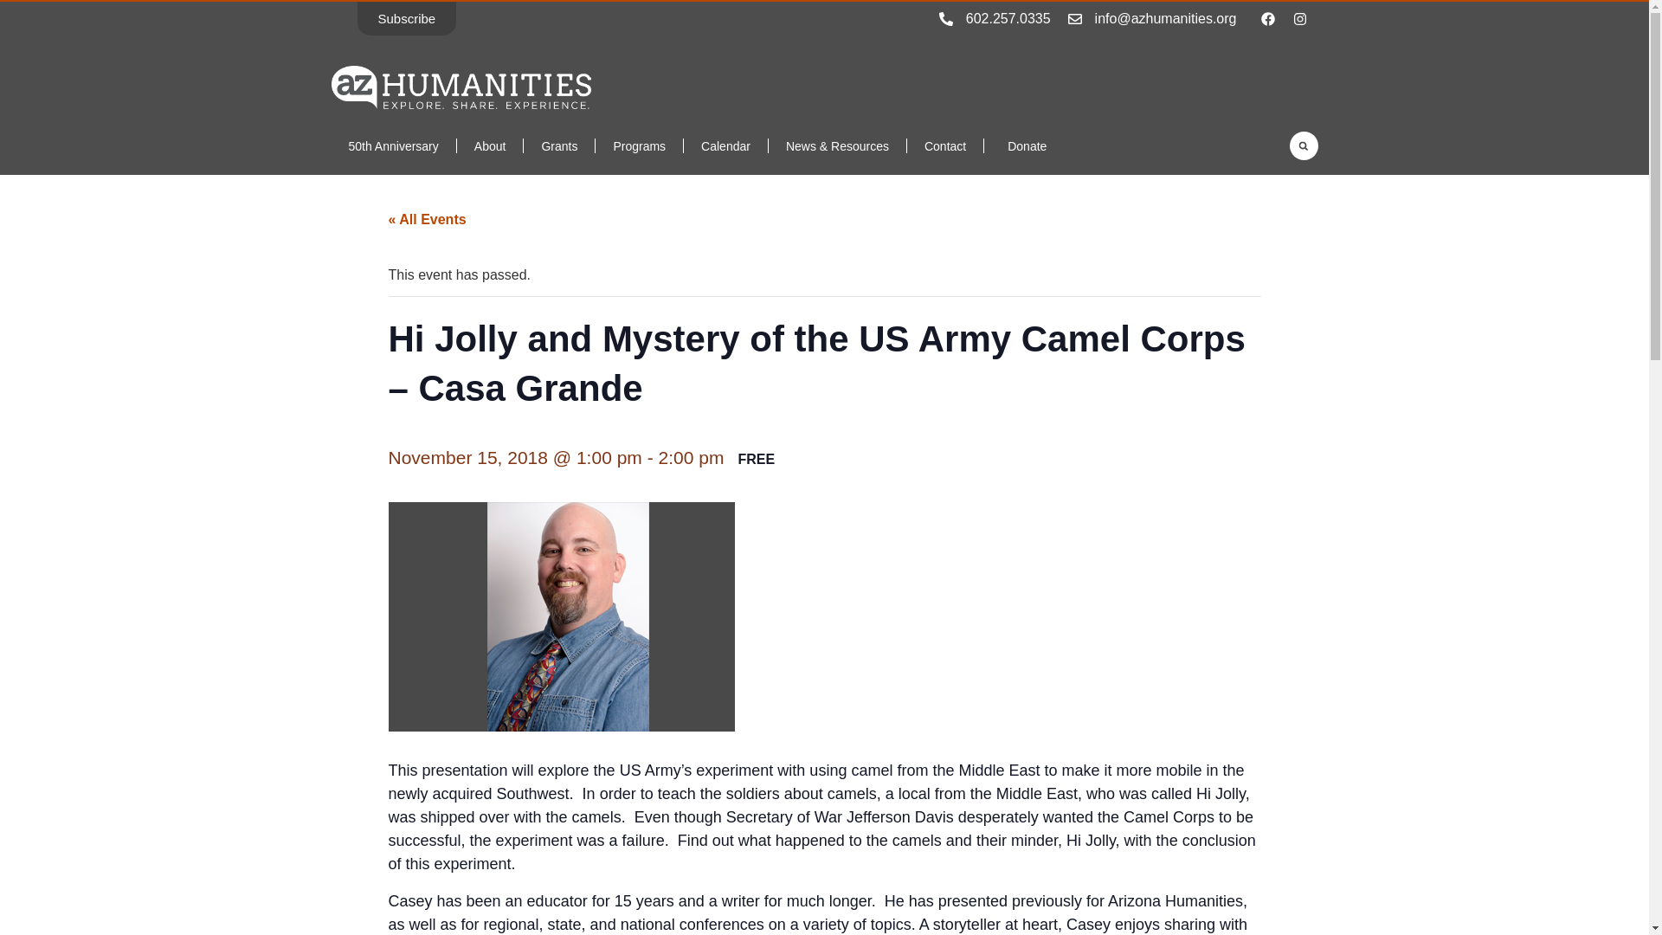  I want to click on Calendar, so click(725, 145).